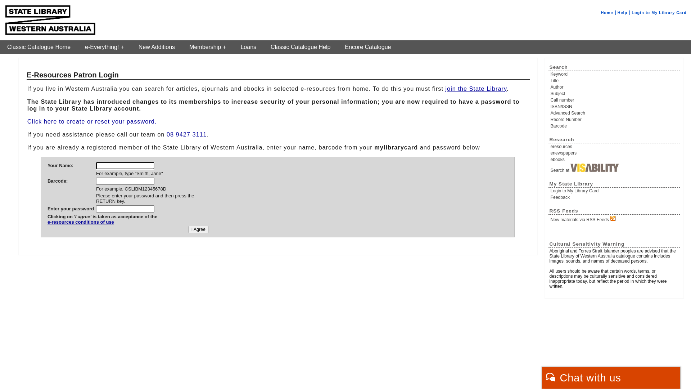  Describe the element at coordinates (199, 229) in the screenshot. I see `I Agree` at that location.